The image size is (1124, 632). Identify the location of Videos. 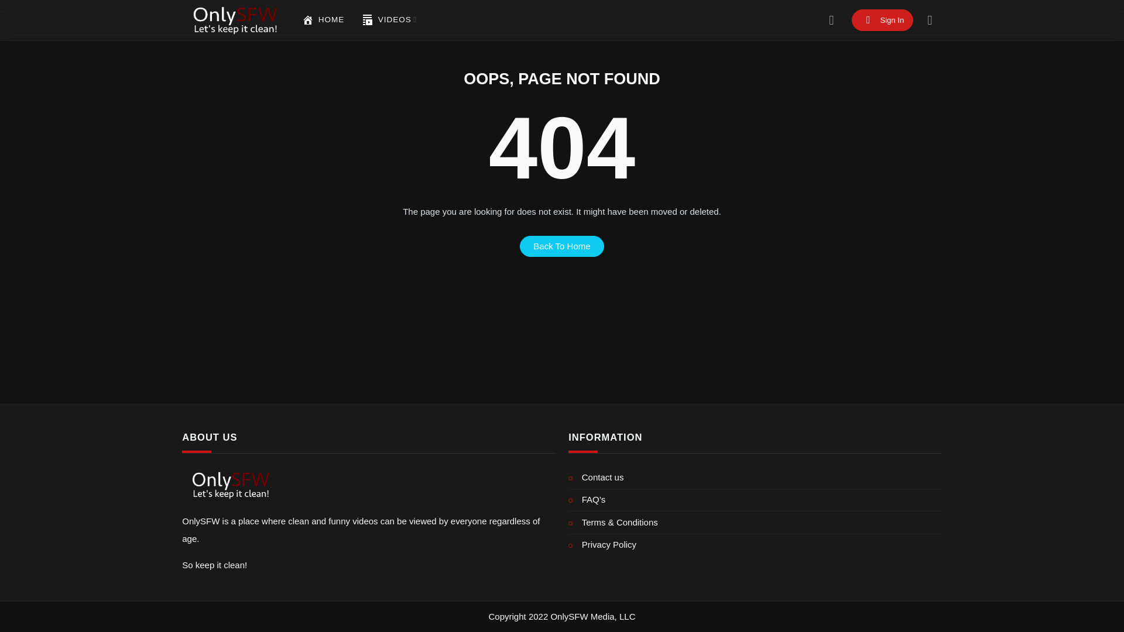
(389, 20).